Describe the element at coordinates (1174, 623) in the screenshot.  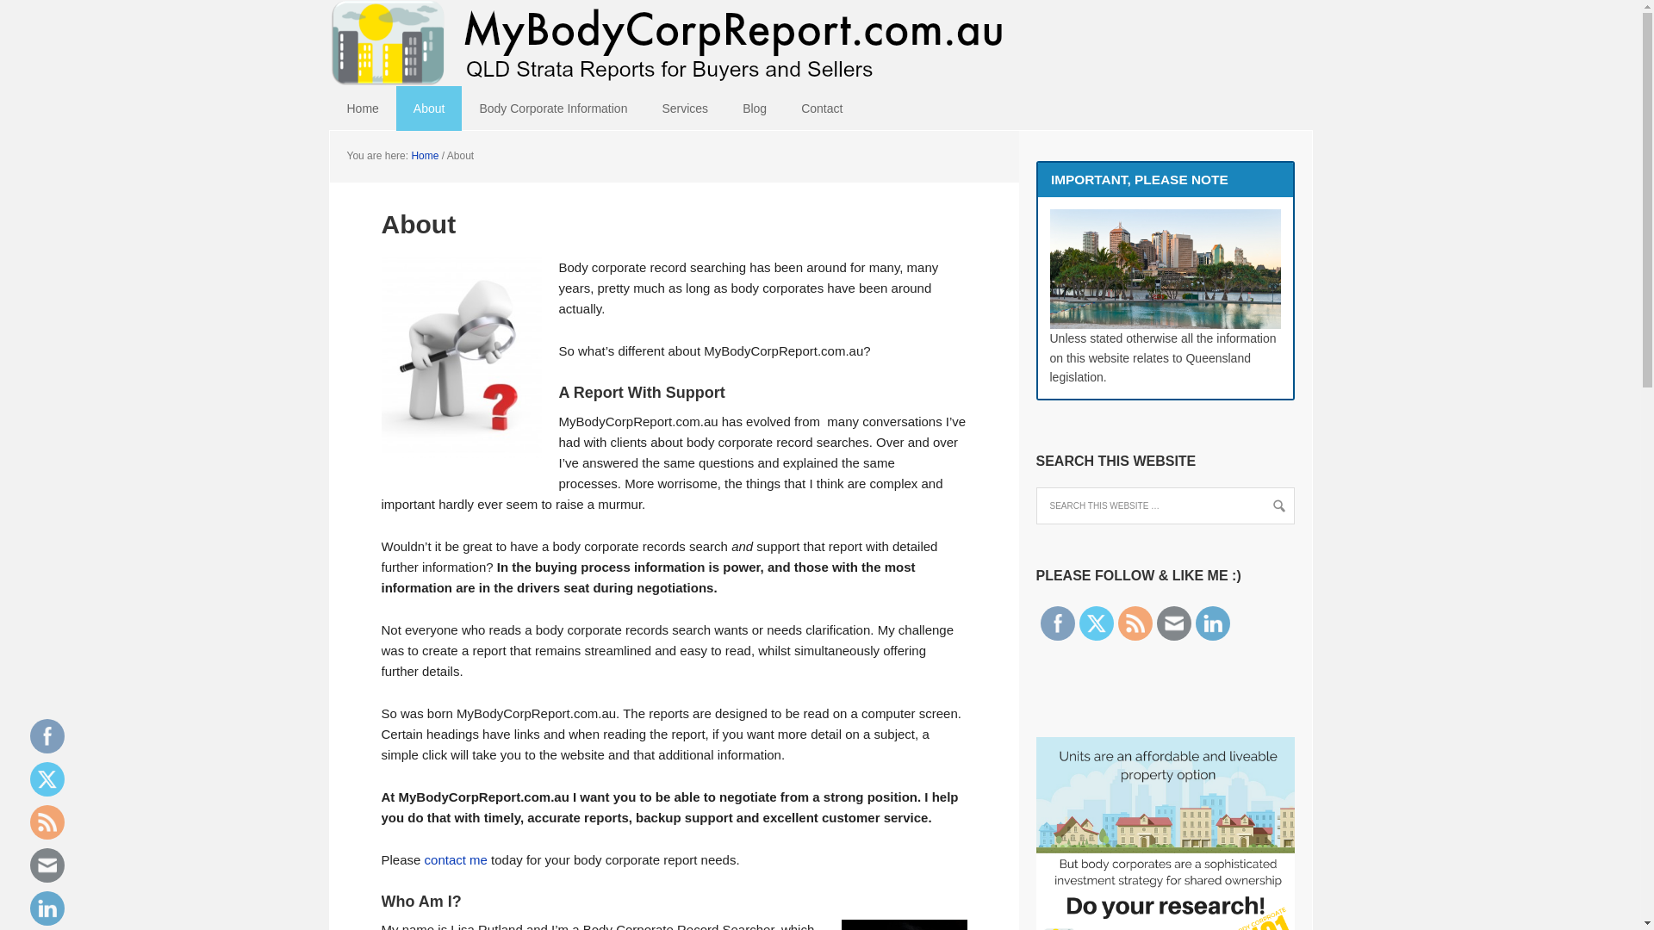
I see `Follow by Email` at that location.